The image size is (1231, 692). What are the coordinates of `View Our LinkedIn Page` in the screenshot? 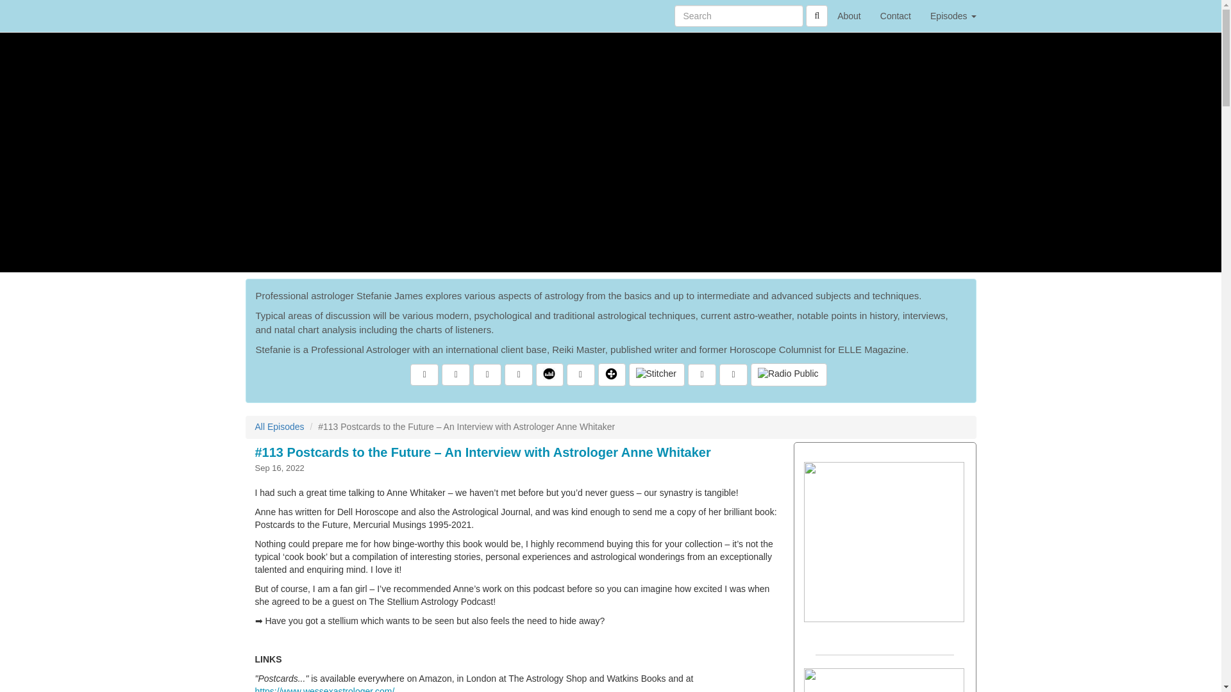 It's located at (487, 374).